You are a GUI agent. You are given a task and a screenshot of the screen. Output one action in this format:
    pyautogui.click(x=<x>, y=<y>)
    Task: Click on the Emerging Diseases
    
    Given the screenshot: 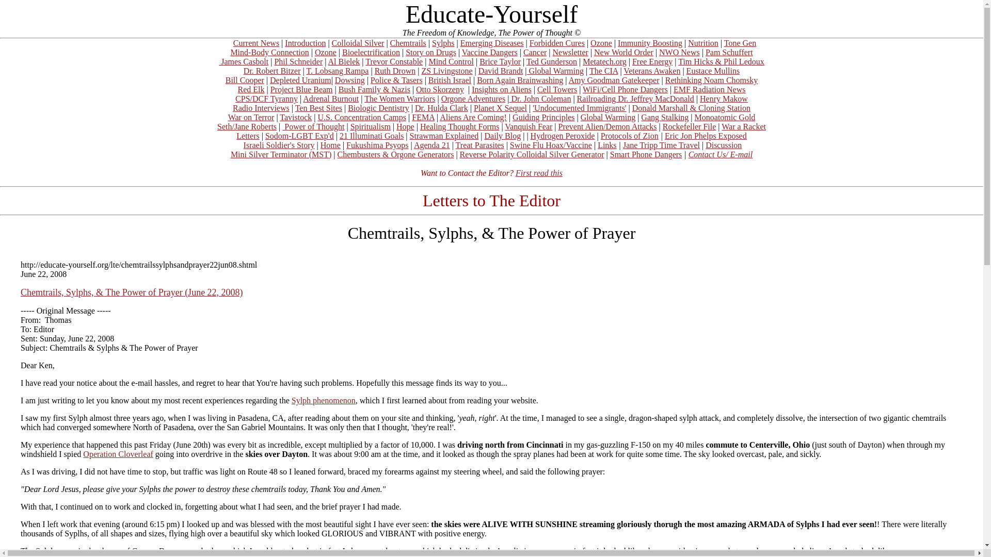 What is the action you would take?
    pyautogui.click(x=492, y=42)
    